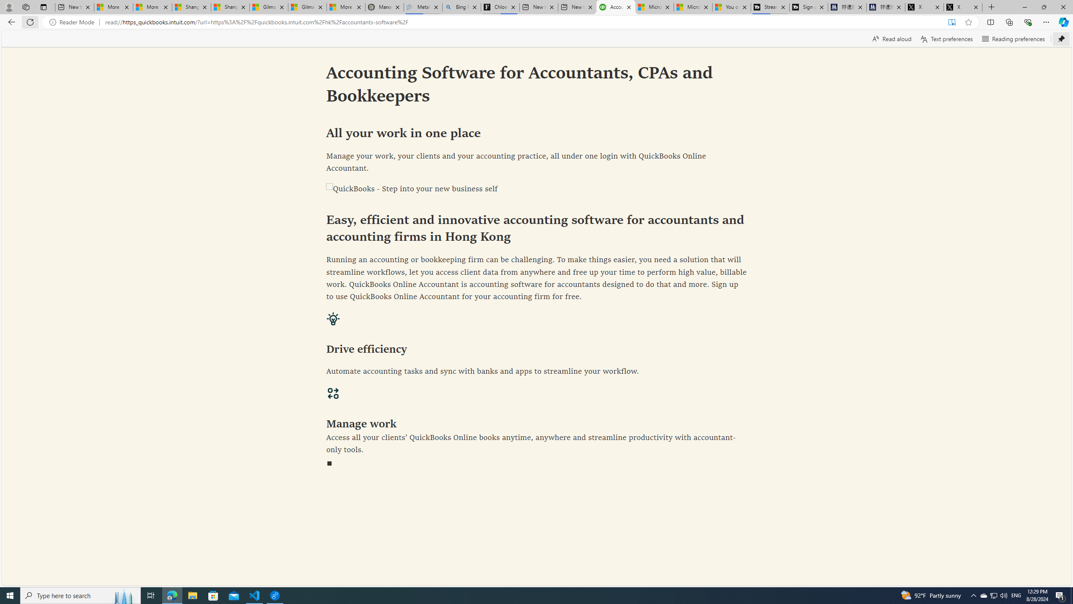  Describe the element at coordinates (892, 39) in the screenshot. I see `Read aloud` at that location.